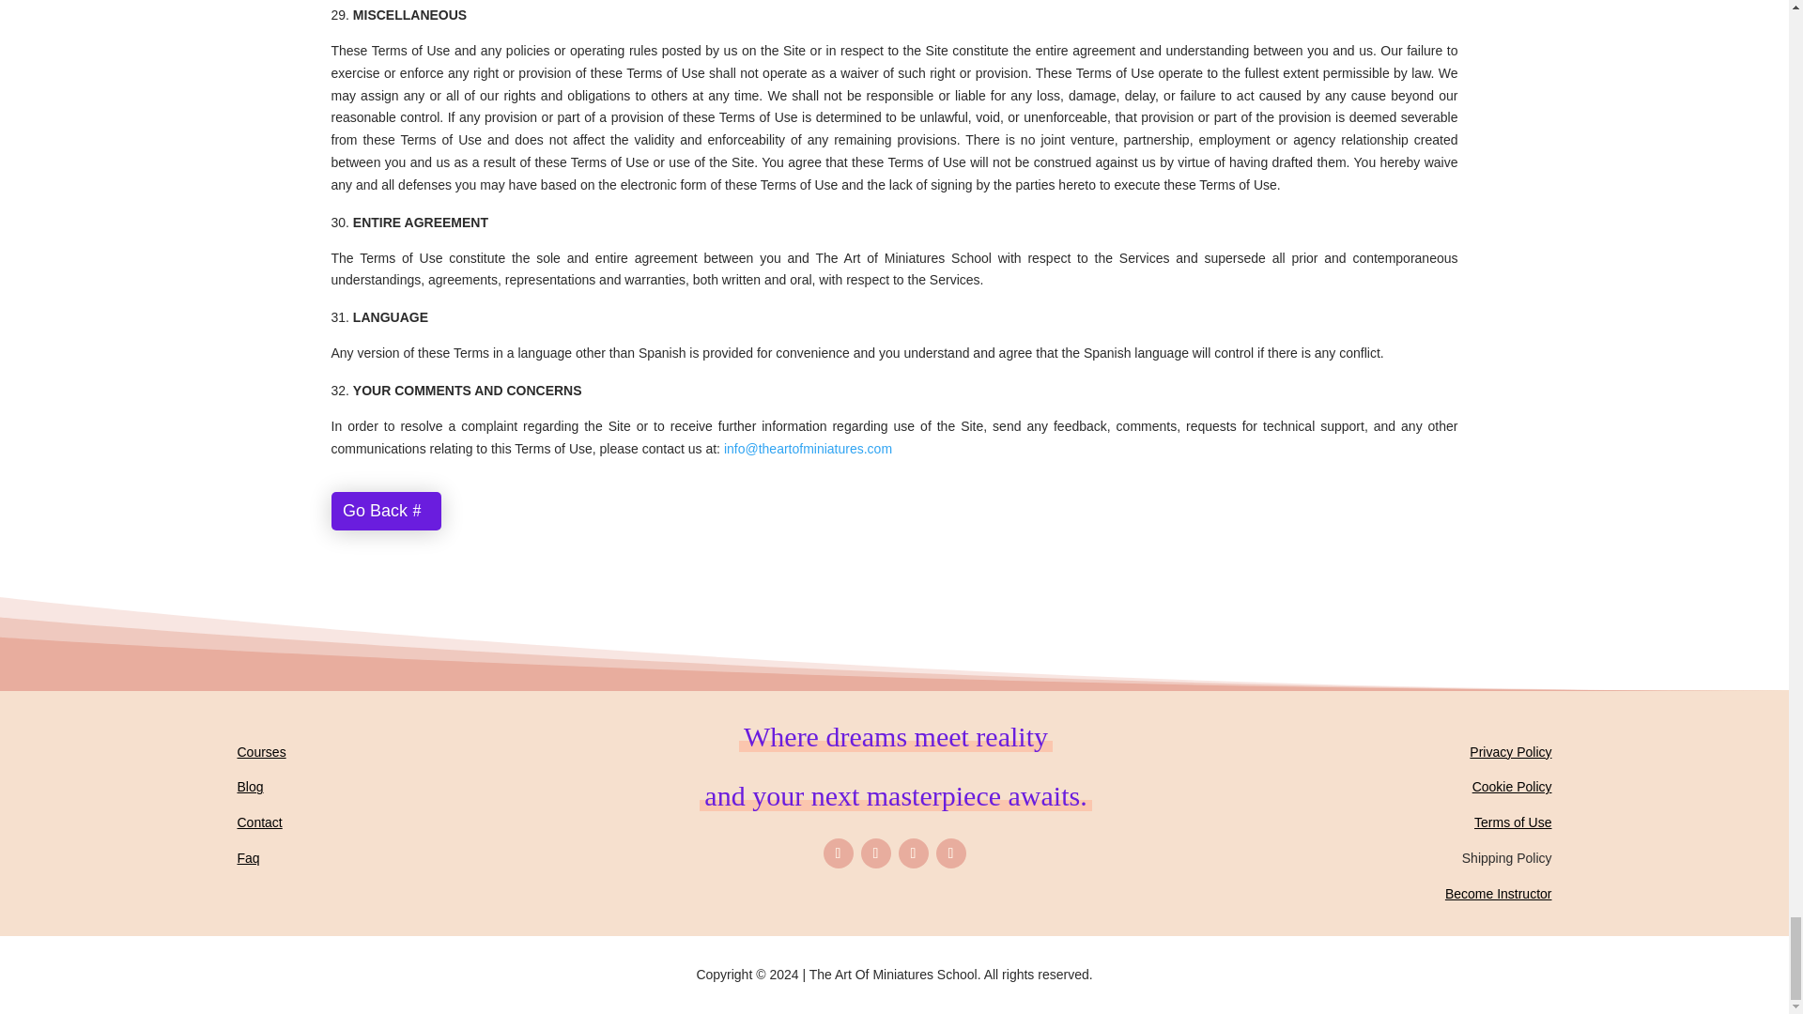 The image size is (1803, 1014). I want to click on Cookie Policy, so click(1512, 787).